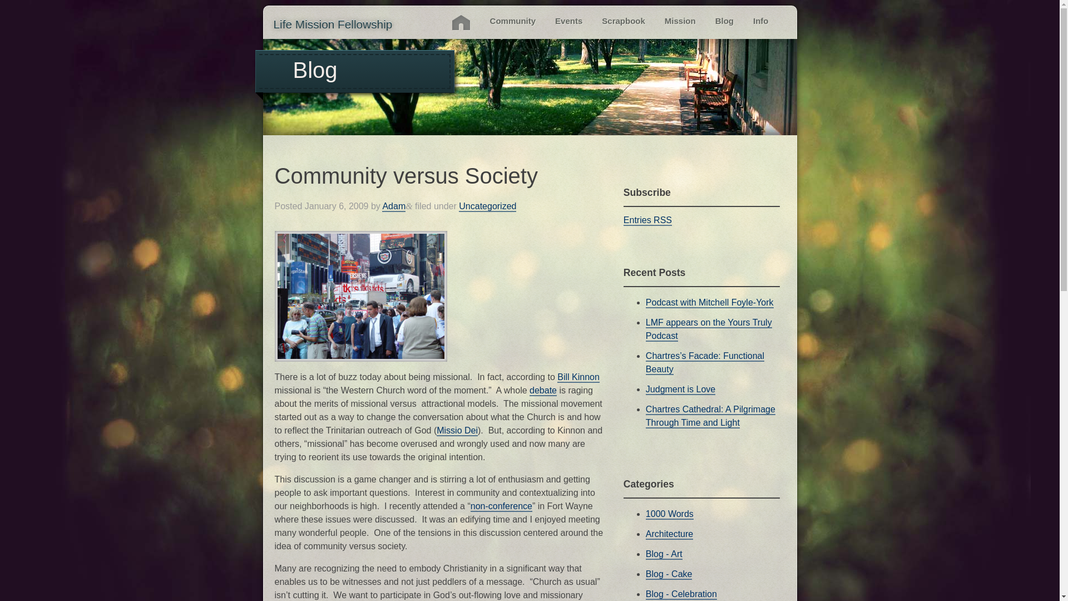 The image size is (1068, 601). I want to click on Blog - Celebration, so click(681, 594).